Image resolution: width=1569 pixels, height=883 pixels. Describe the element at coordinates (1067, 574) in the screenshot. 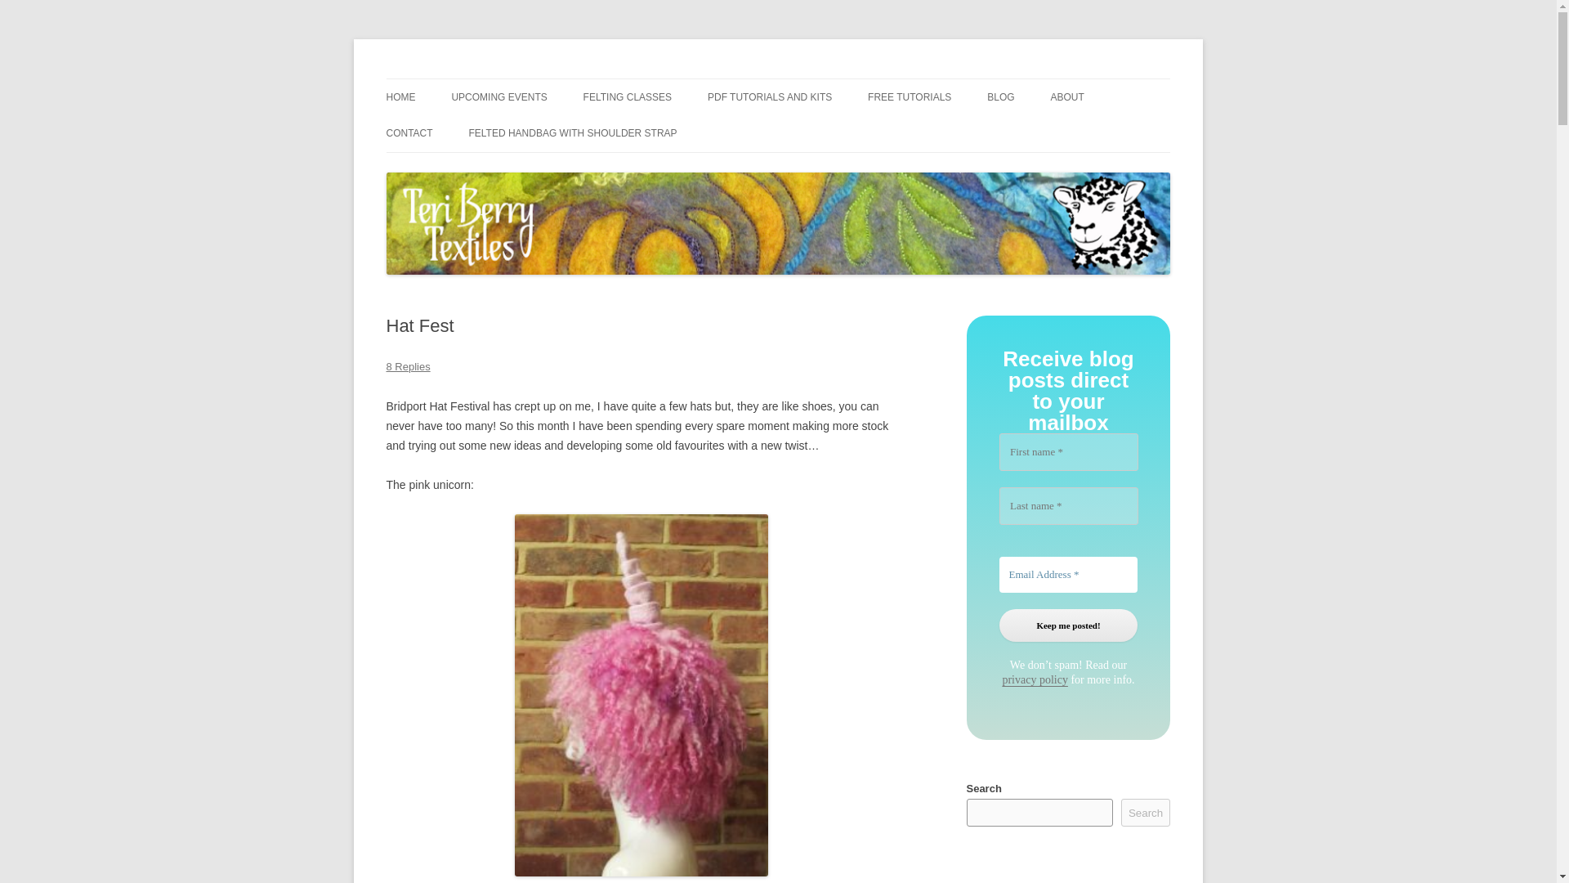

I see `Email Address` at that location.